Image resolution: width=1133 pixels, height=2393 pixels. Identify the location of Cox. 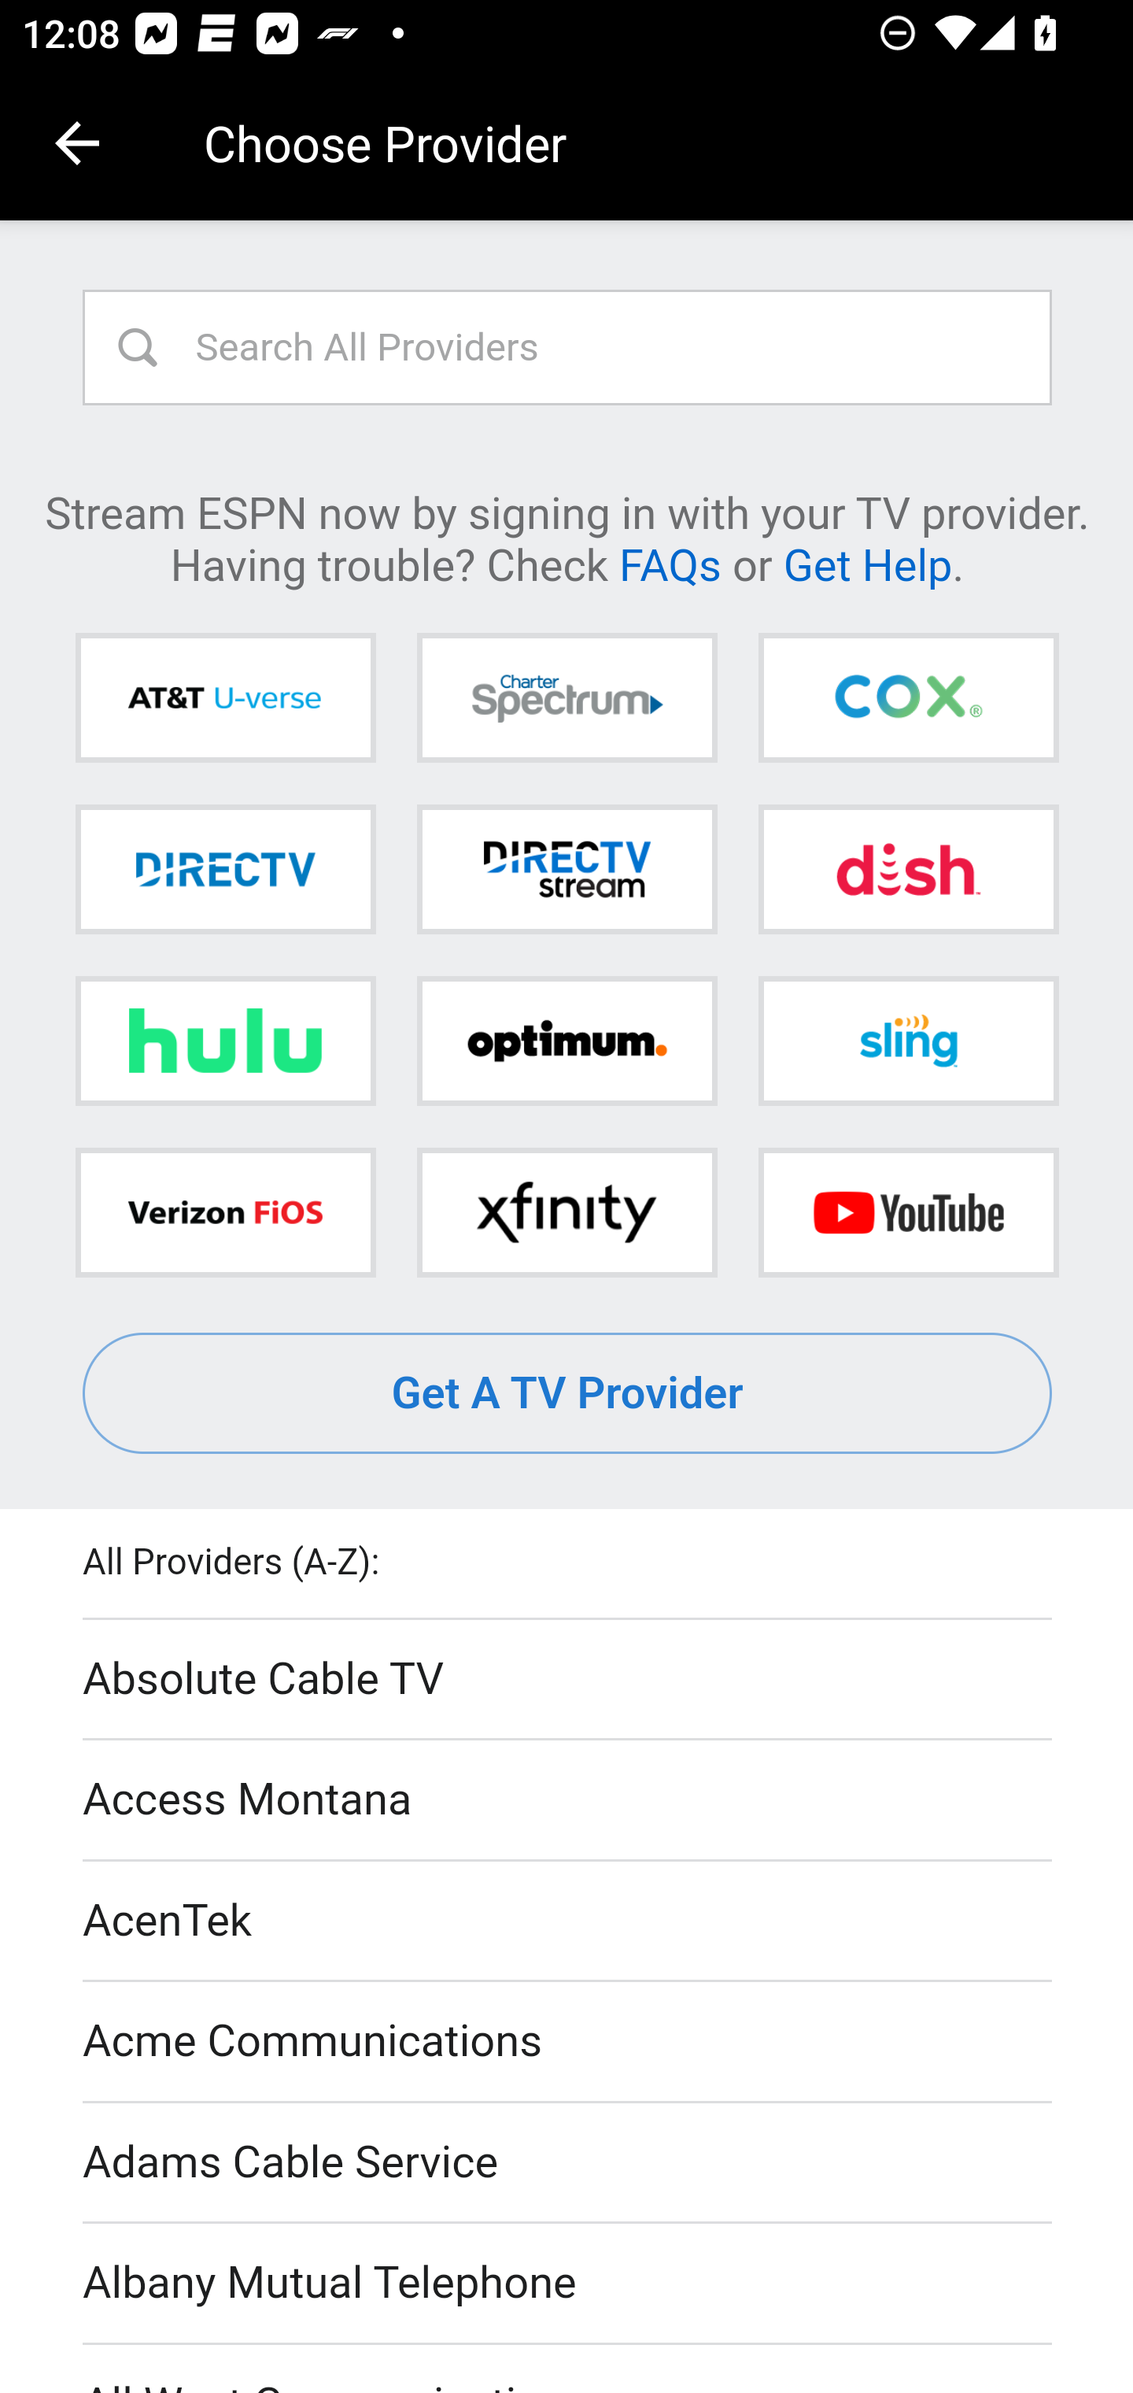
(908, 698).